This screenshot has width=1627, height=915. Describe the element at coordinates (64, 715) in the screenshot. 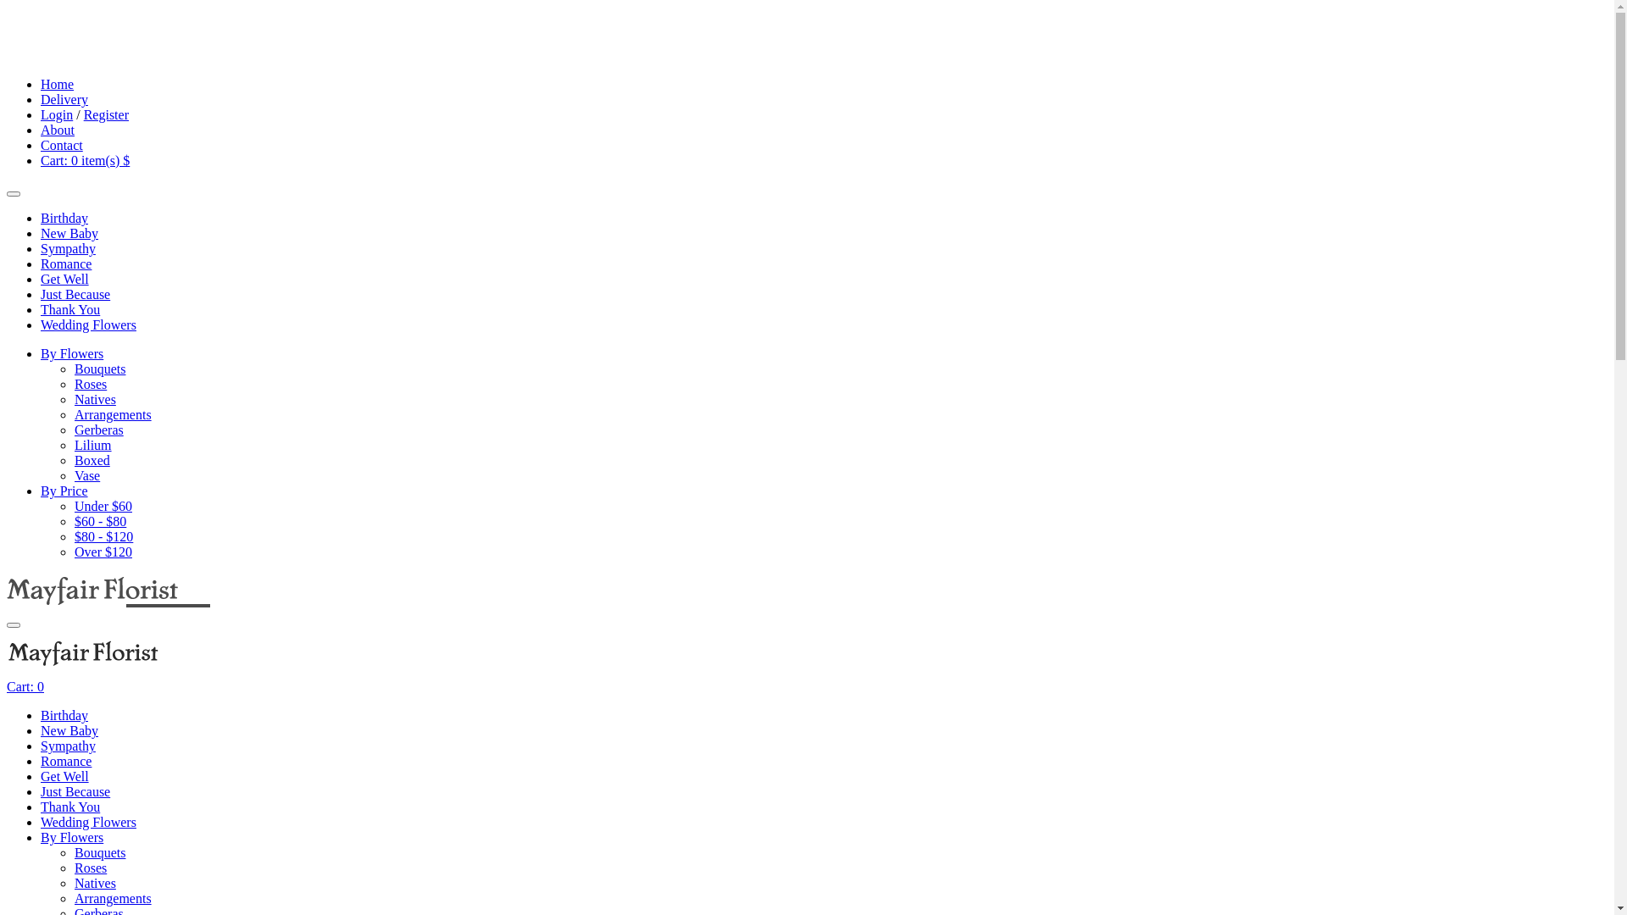

I see `Birthday` at that location.